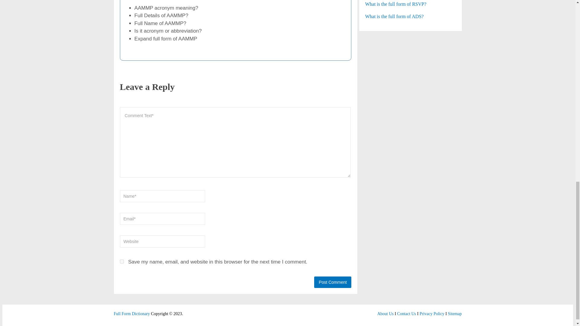  I want to click on Sitemap, so click(455, 314).